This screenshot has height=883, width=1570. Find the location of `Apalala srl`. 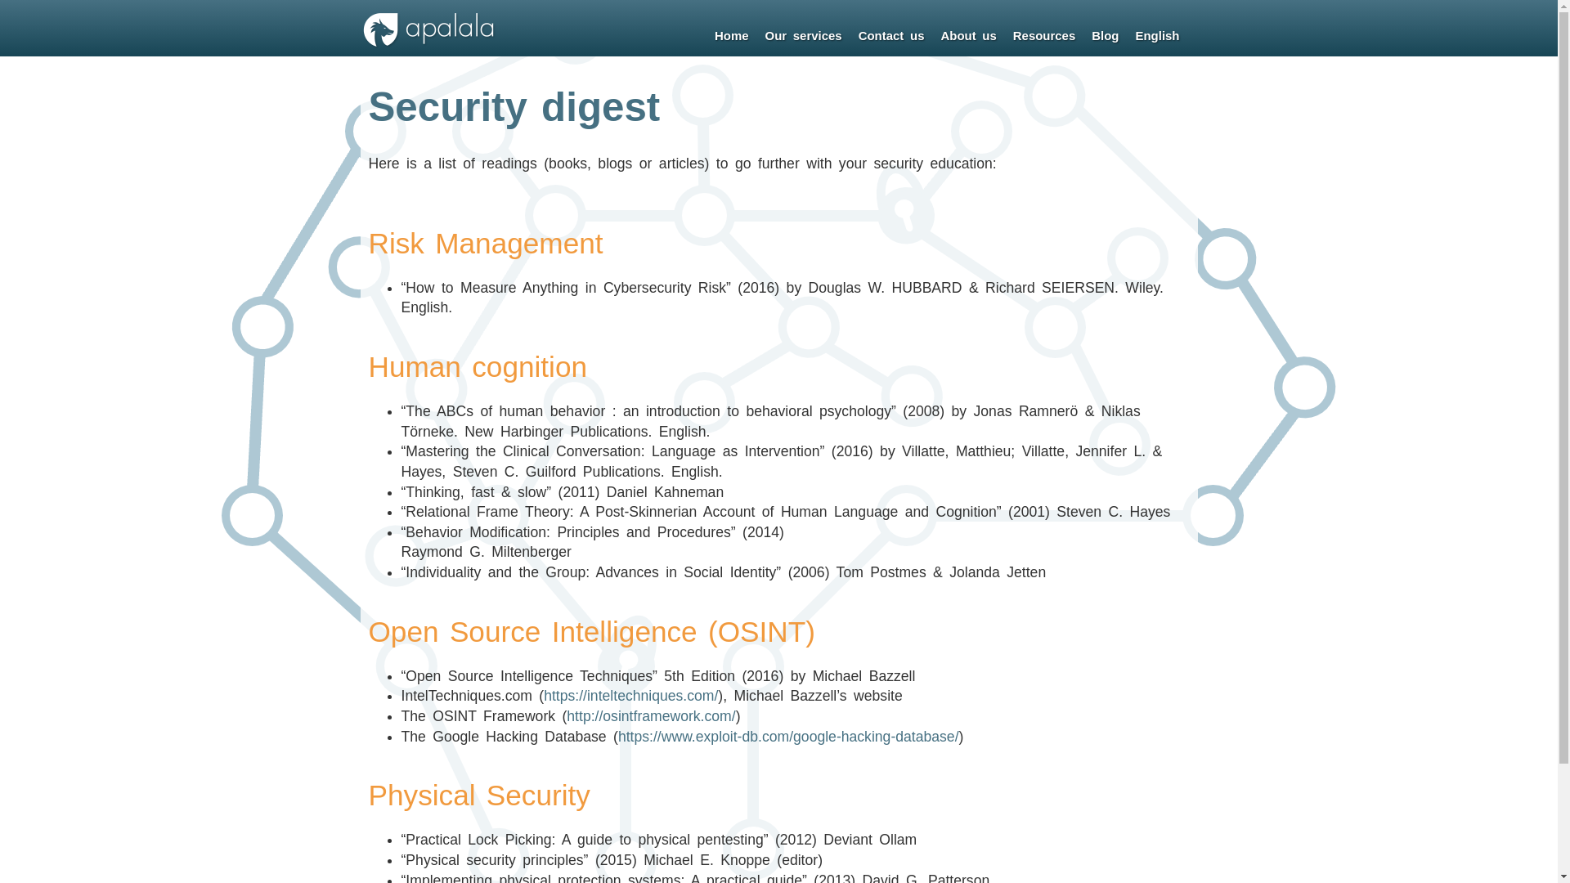

Apalala srl is located at coordinates (428, 45).